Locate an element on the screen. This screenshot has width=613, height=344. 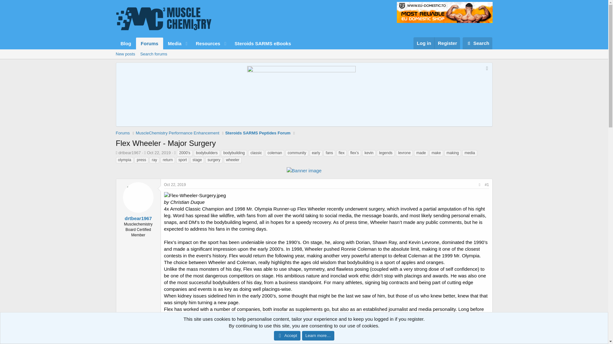
MuscleChemistry Performance Enhancement is located at coordinates (178, 133).